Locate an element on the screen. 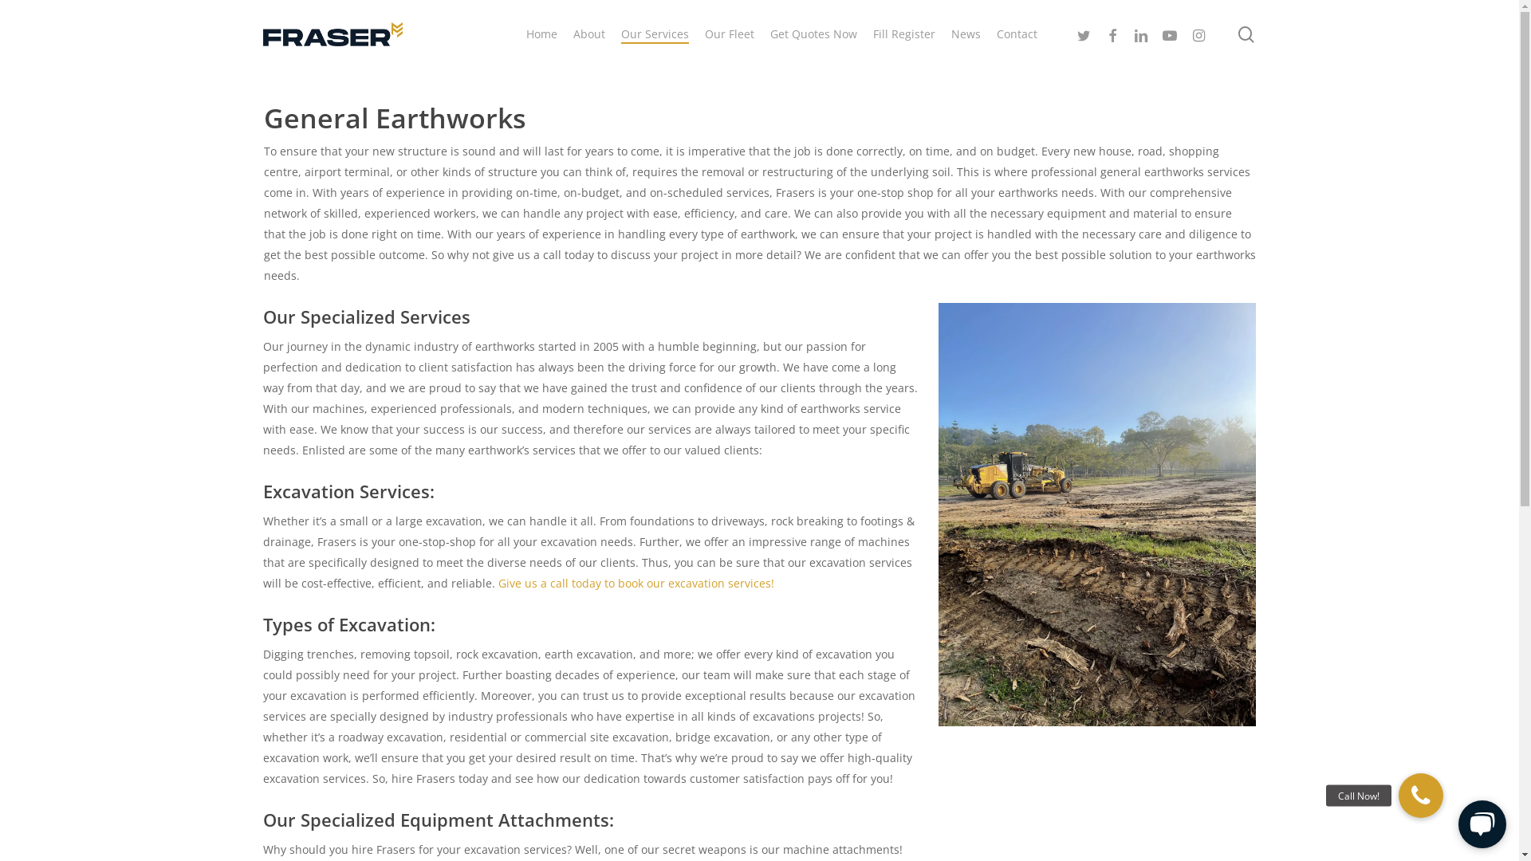  twitter is located at coordinates (1084, 33).